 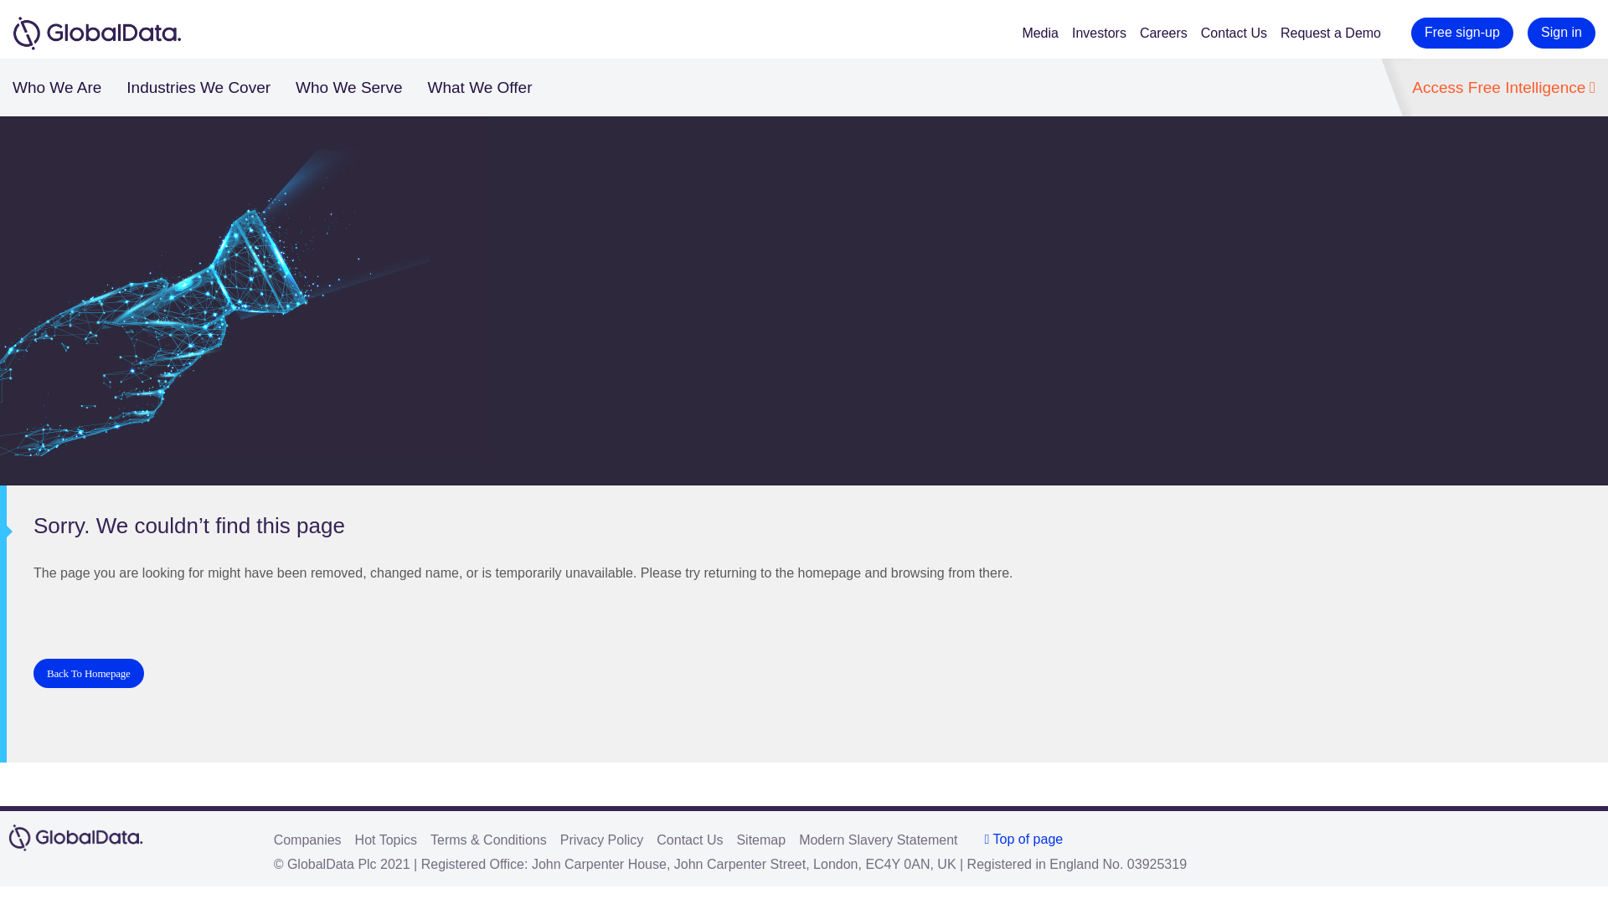 What do you see at coordinates (198, 87) in the screenshot?
I see `Industries We Cover` at bounding box center [198, 87].